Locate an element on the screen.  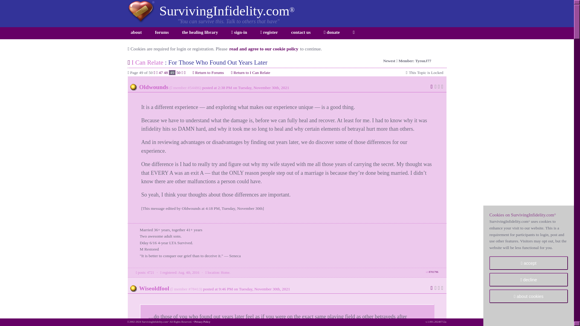
about is located at coordinates (136, 33).